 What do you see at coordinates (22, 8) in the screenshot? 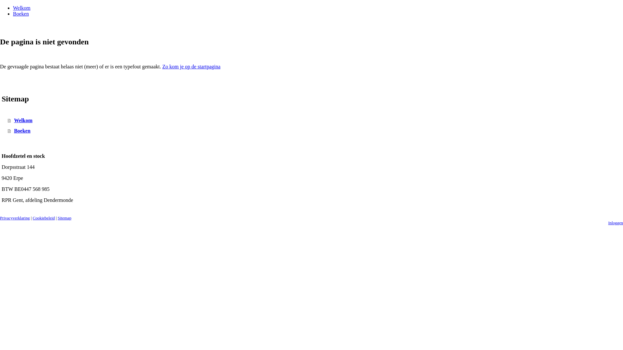
I see `Welkom` at bounding box center [22, 8].